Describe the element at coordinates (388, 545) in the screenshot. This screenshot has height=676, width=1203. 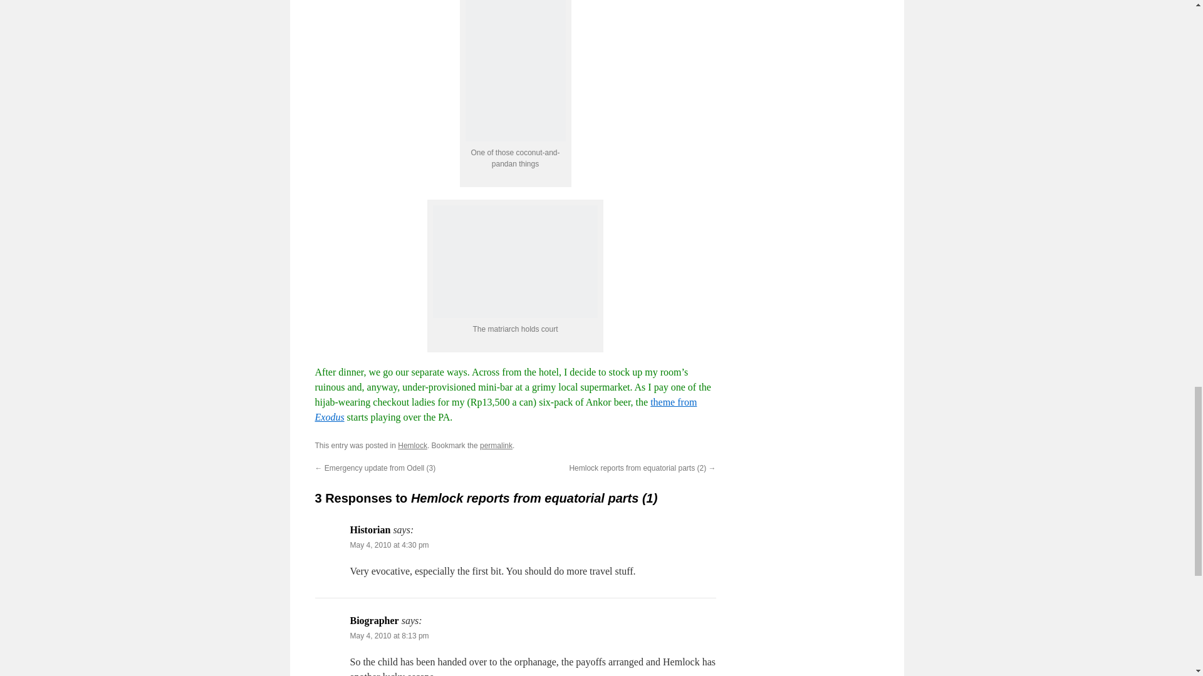
I see `May 4, 2010 at 4:30 pm` at that location.